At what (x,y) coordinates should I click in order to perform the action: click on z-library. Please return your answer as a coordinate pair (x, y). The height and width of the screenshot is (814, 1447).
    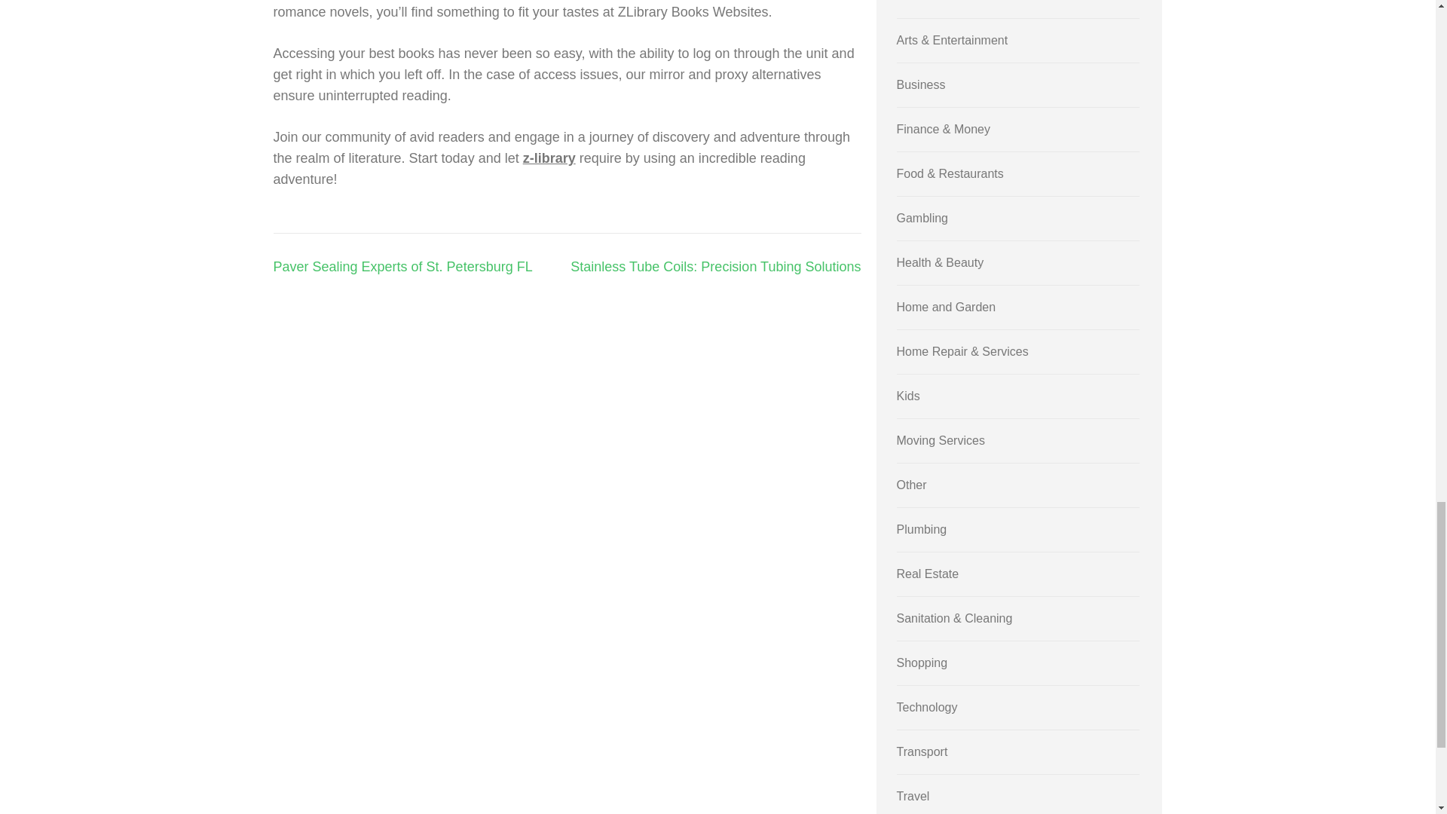
    Looking at the image, I should click on (549, 158).